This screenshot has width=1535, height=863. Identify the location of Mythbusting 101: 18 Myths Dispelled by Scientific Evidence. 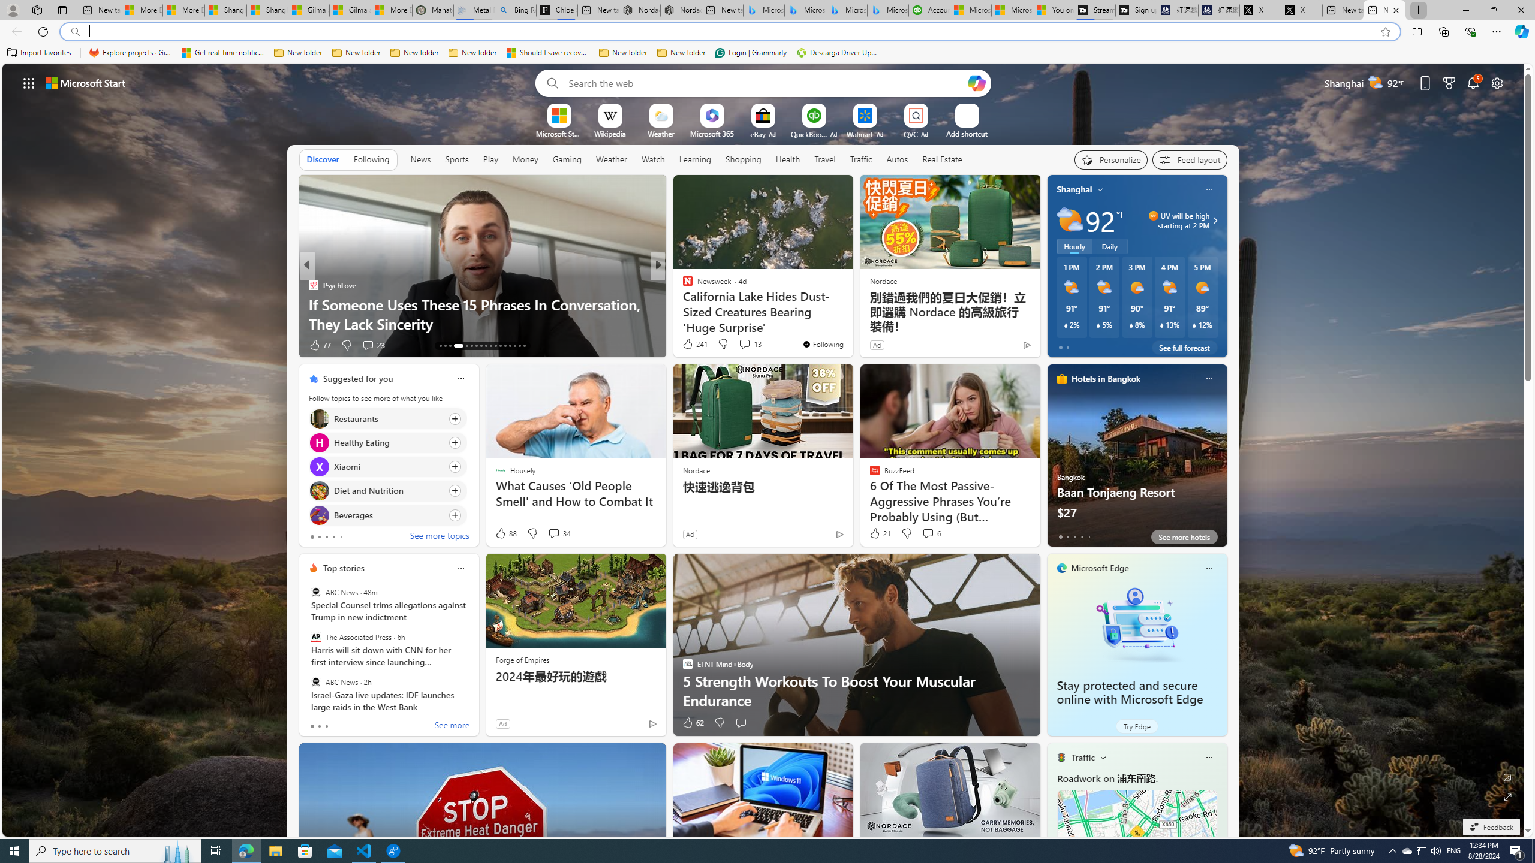
(482, 314).